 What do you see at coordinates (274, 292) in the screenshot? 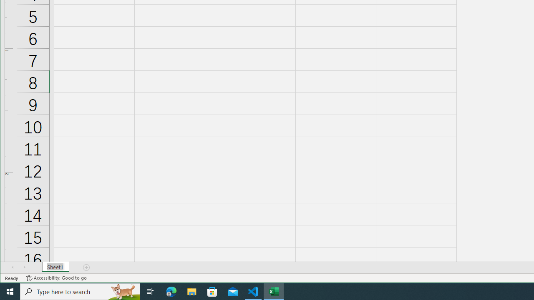
I see `Excel - 1 running window` at bounding box center [274, 292].